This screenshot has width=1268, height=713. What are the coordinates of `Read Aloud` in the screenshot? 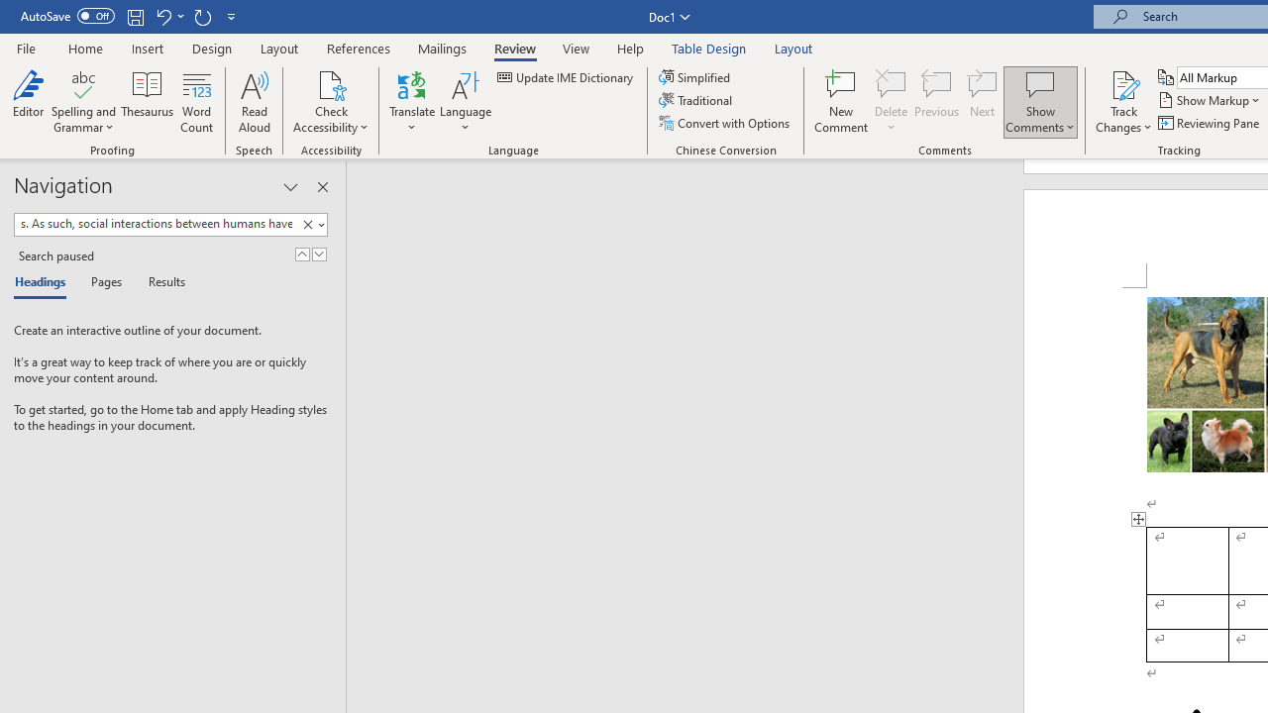 It's located at (254, 101).